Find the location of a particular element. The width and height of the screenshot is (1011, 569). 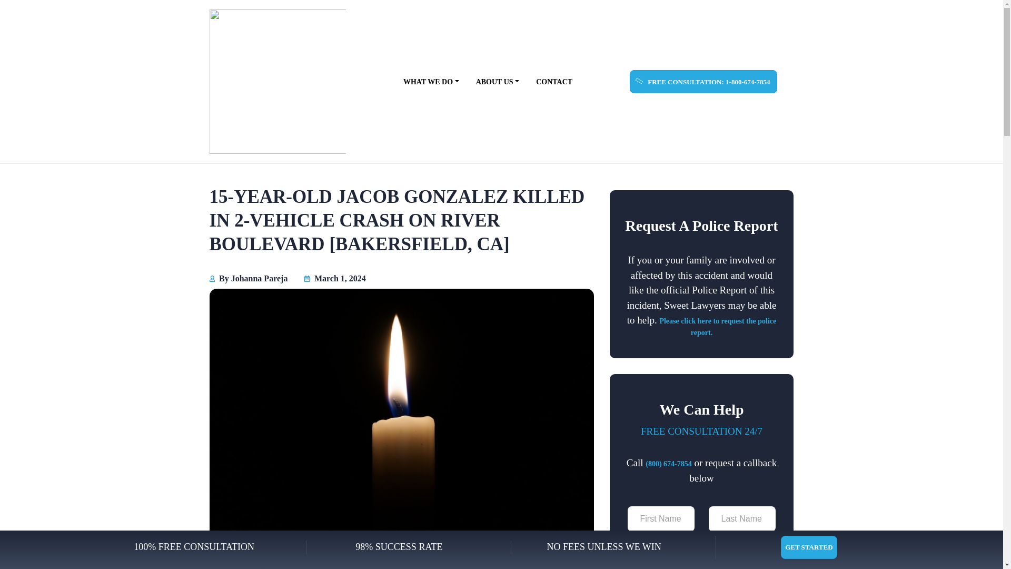

Johanna Pareja is located at coordinates (260, 278).